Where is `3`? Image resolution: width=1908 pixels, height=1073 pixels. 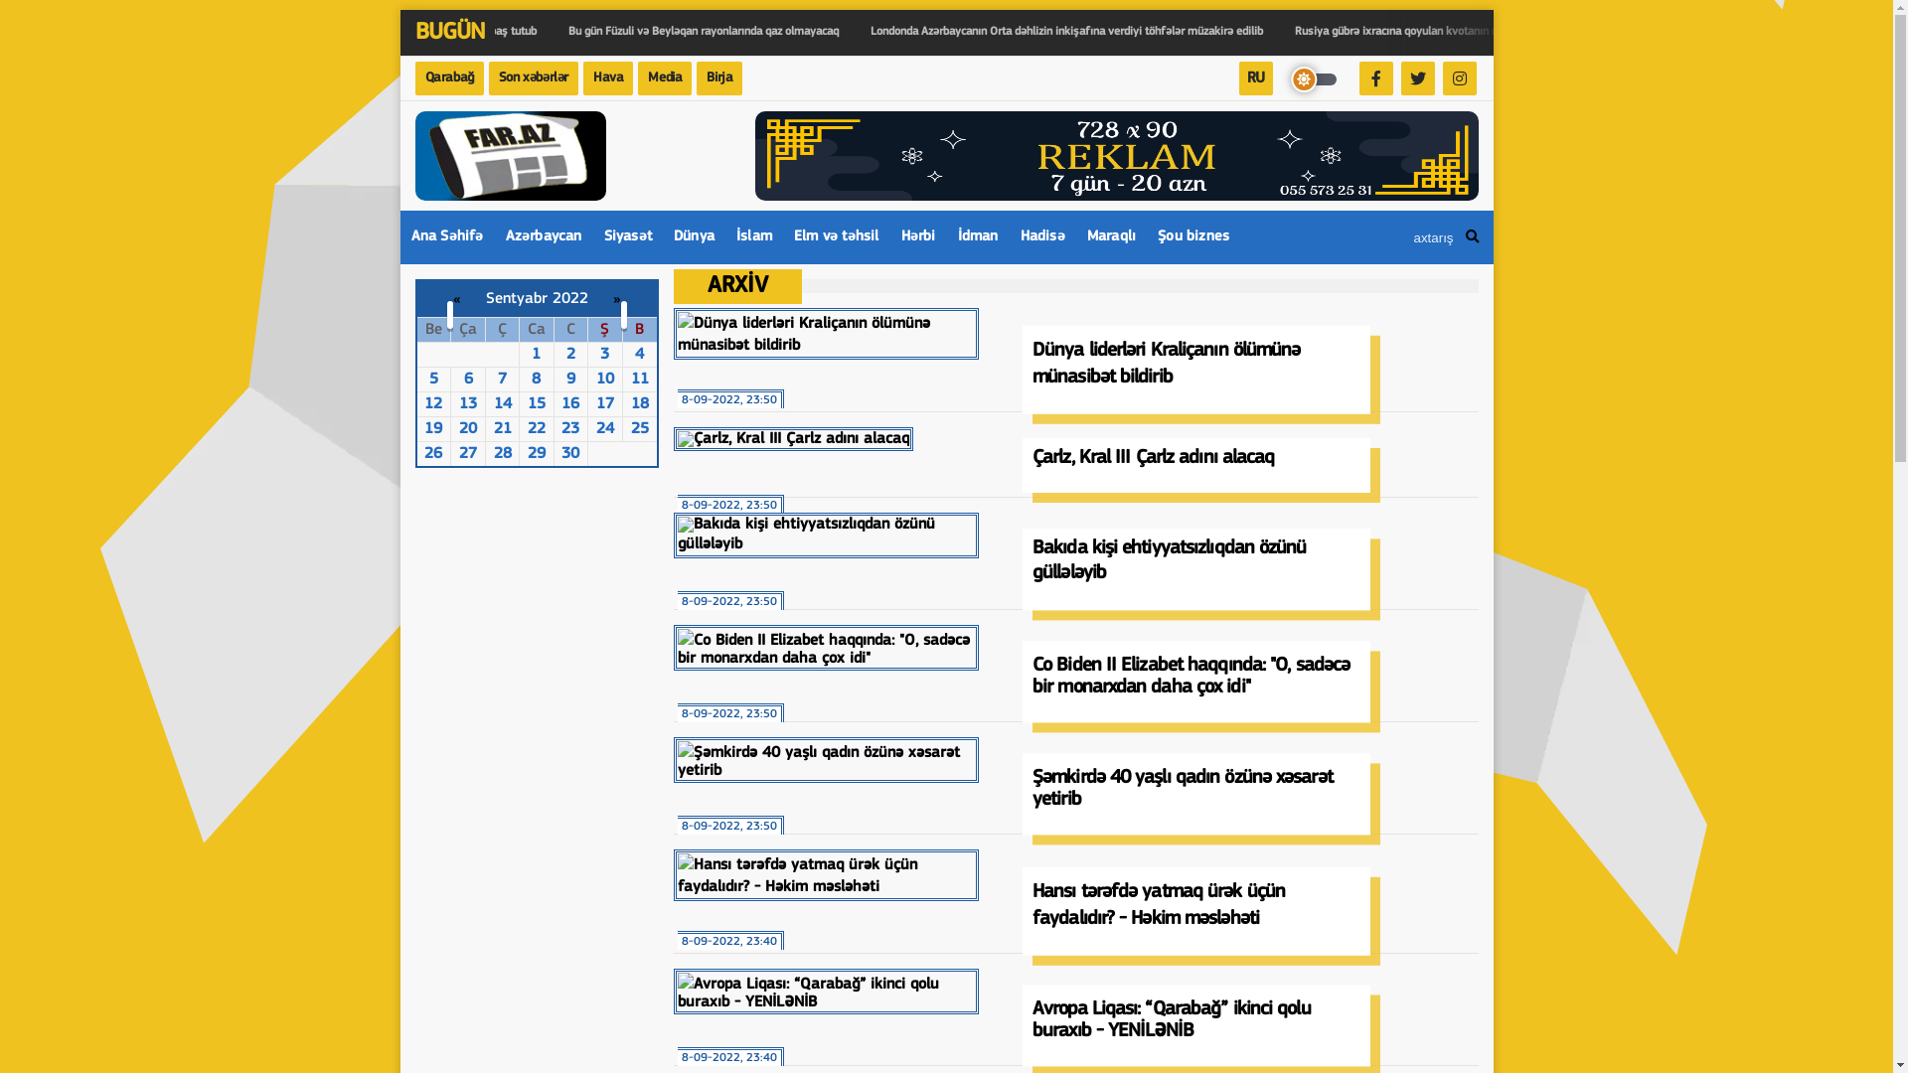 3 is located at coordinates (604, 355).